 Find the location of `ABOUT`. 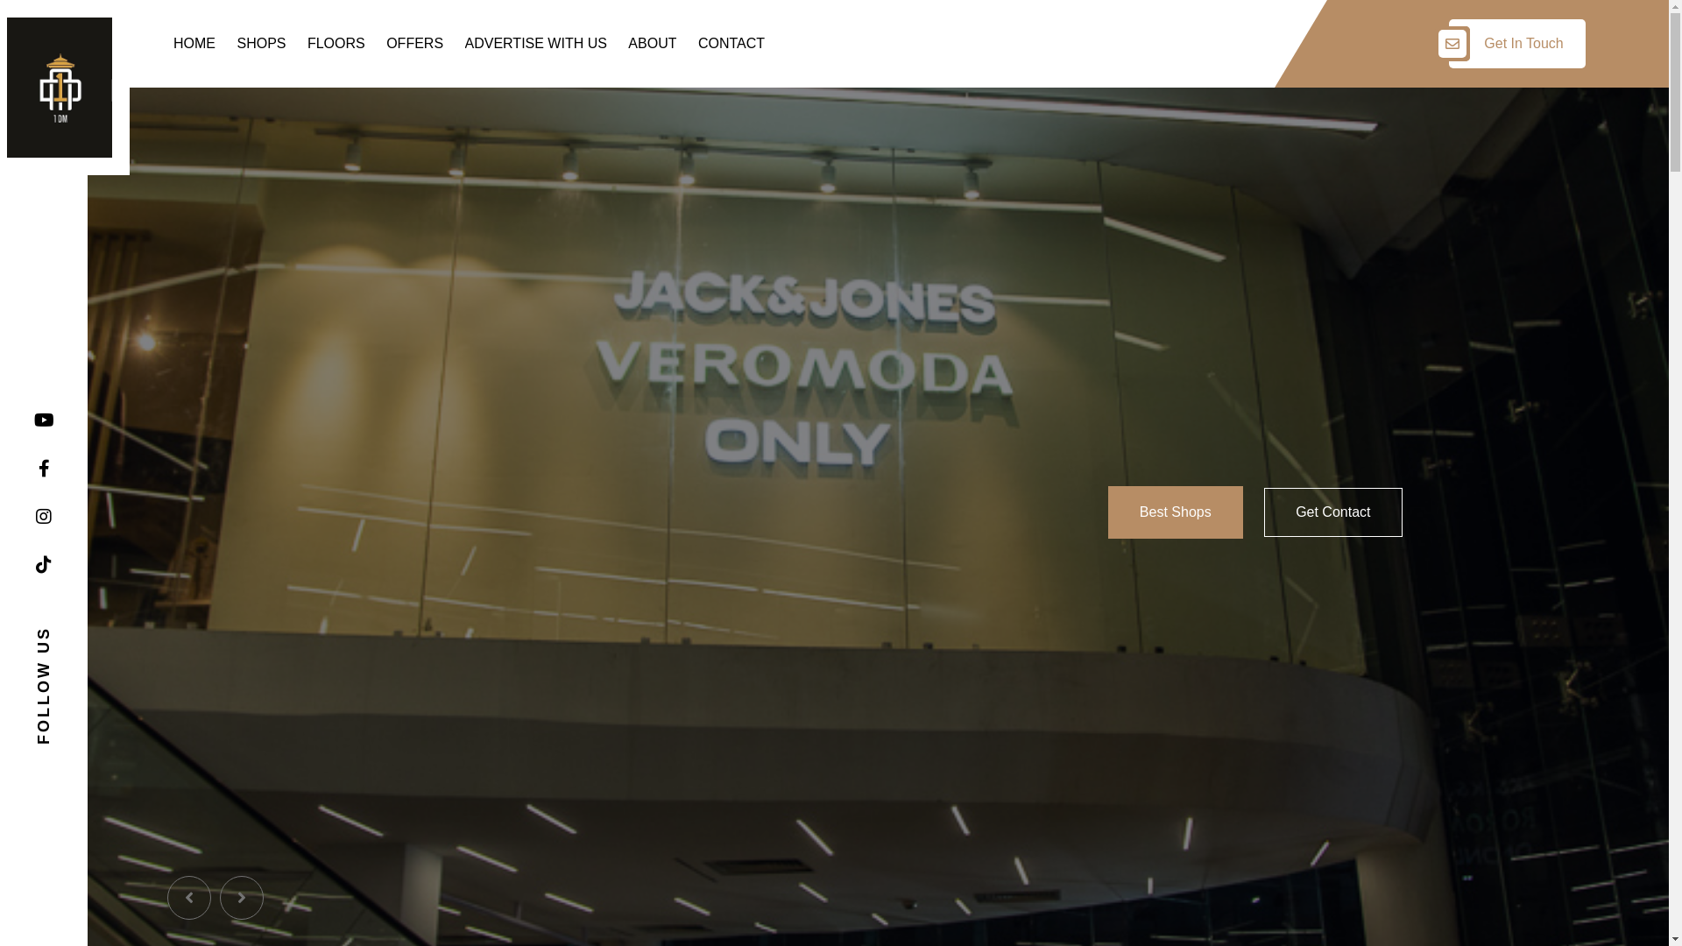

ABOUT is located at coordinates (652, 44).